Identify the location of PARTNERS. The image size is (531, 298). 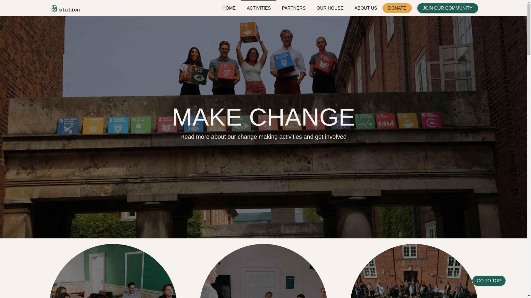
(294, 8).